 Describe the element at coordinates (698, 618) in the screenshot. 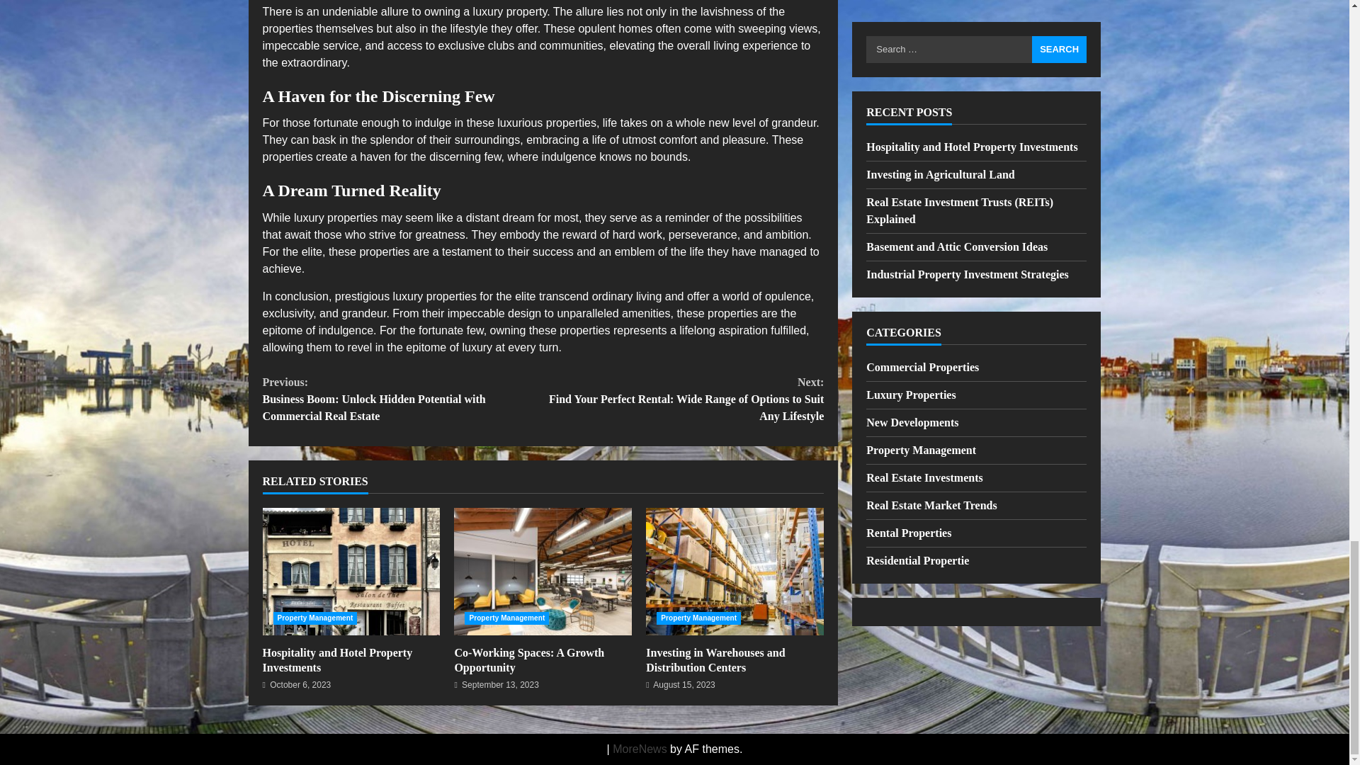

I see `Property Management` at that location.